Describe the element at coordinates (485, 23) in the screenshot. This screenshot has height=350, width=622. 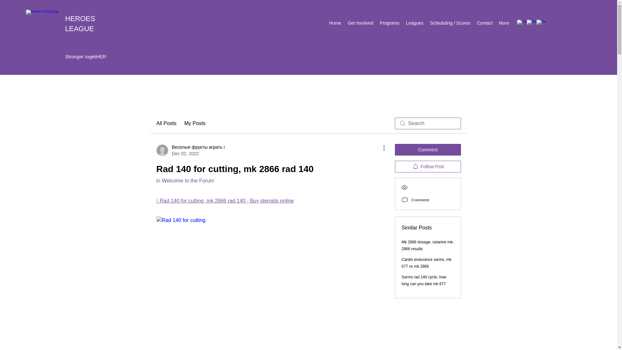
I see `Contact` at that location.